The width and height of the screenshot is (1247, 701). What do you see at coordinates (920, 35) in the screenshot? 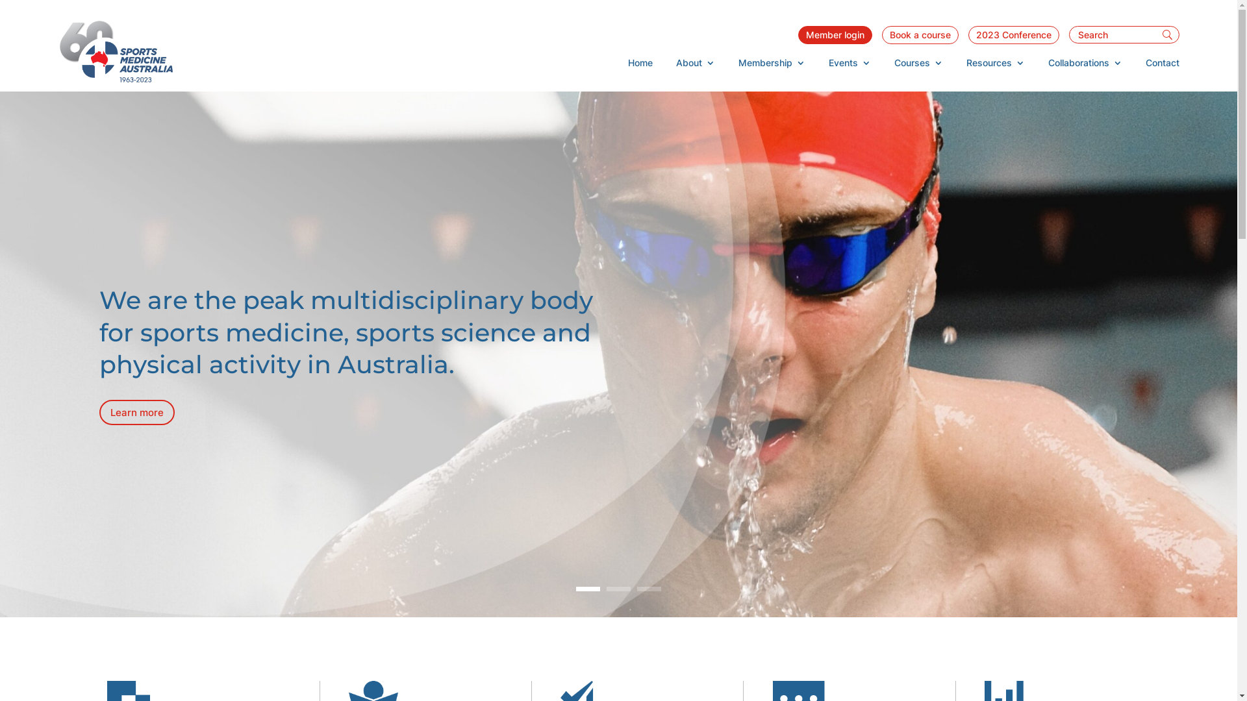
I see `Book a course` at bounding box center [920, 35].